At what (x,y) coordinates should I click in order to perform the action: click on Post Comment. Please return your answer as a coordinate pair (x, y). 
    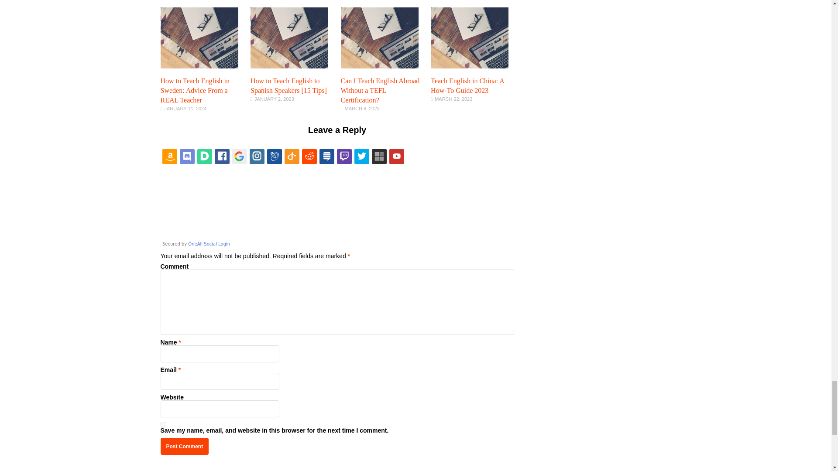
    Looking at the image, I should click on (185, 447).